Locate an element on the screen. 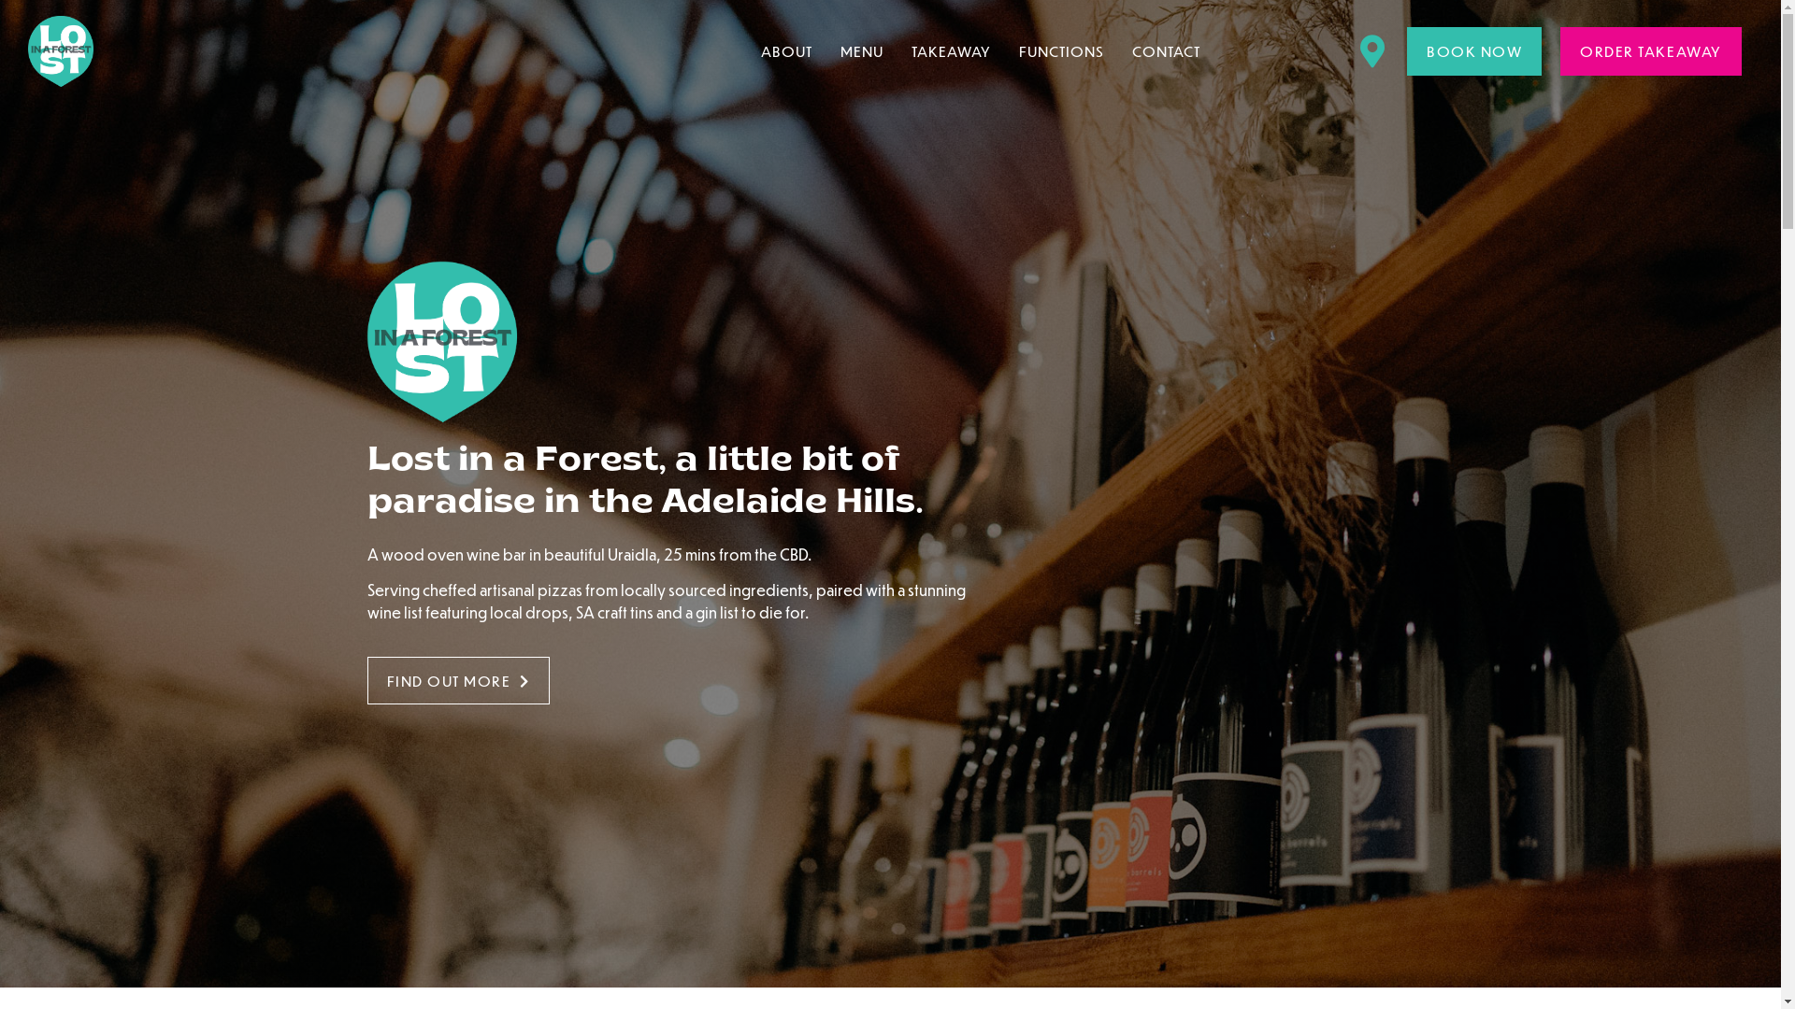 The width and height of the screenshot is (1795, 1009). ABOUT is located at coordinates (787, 51).